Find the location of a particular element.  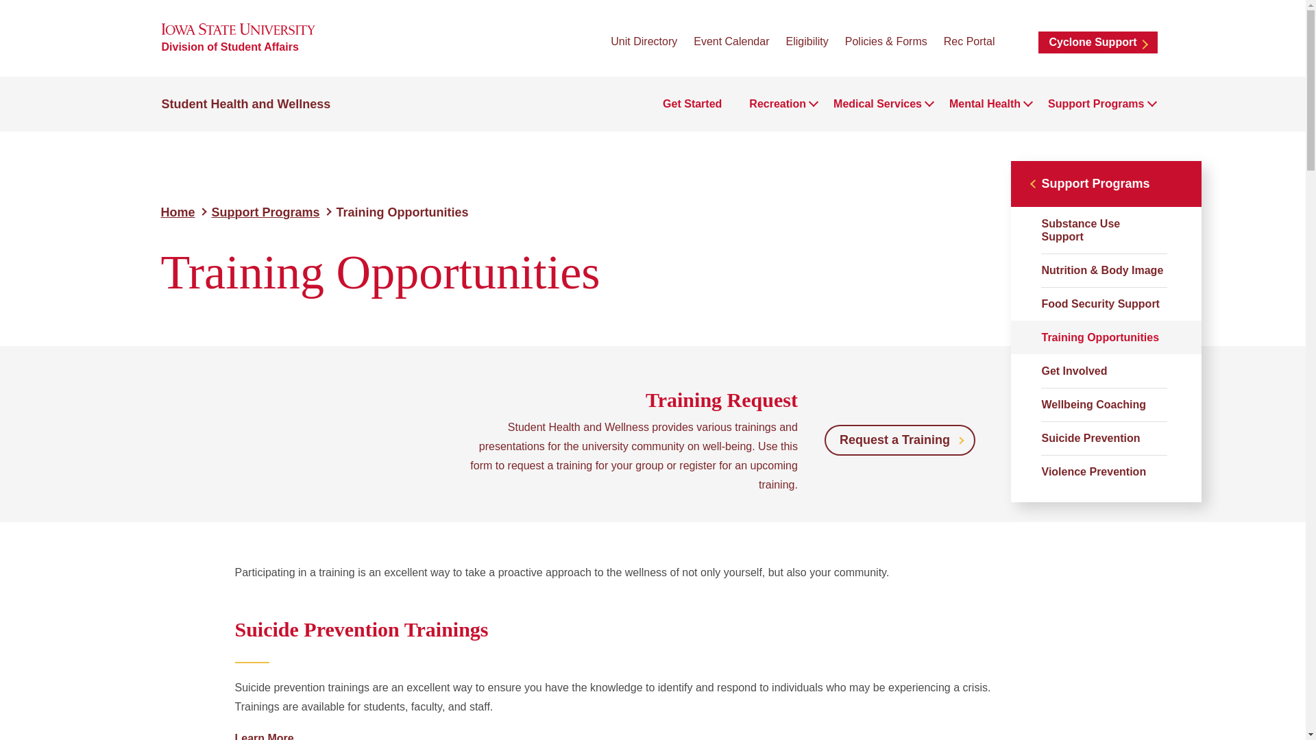

Search is located at coordinates (1016, 41).